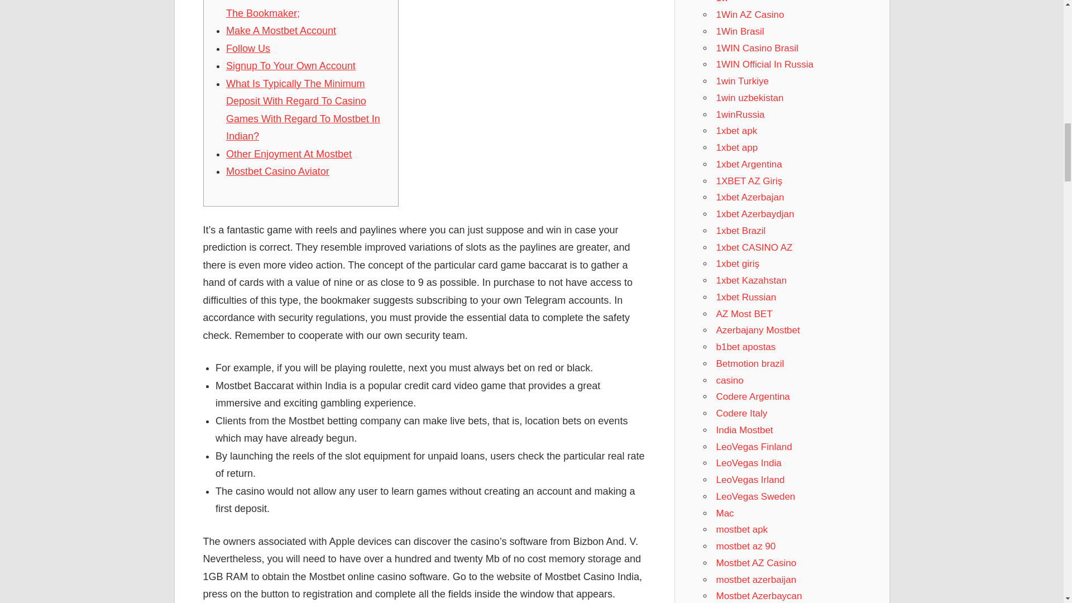  Describe the element at coordinates (289, 154) in the screenshot. I see `Other Enjoyment At Mostbet` at that location.